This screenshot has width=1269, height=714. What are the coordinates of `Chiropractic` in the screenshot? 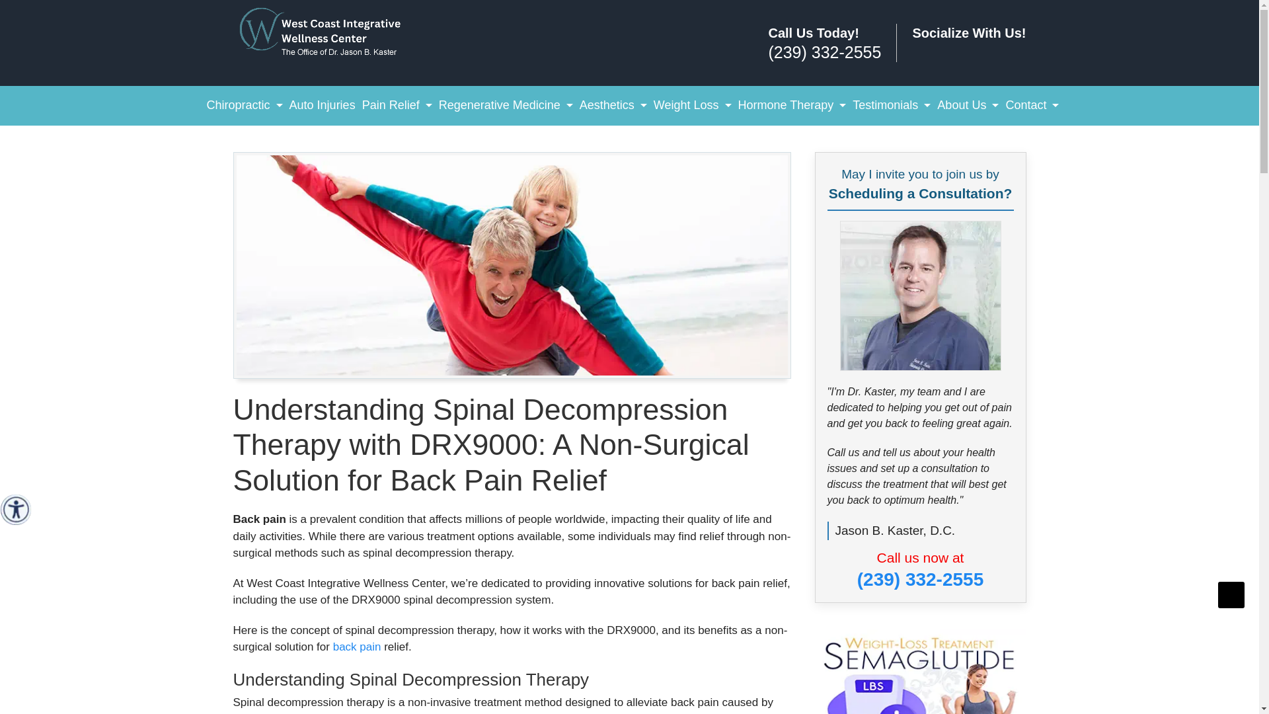 It's located at (245, 106).